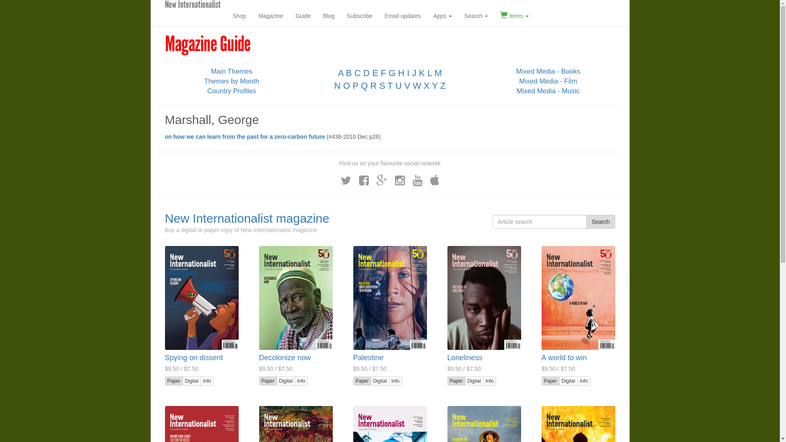 The height and width of the screenshot is (442, 786). What do you see at coordinates (427, 86) in the screenshot?
I see `X` at bounding box center [427, 86].